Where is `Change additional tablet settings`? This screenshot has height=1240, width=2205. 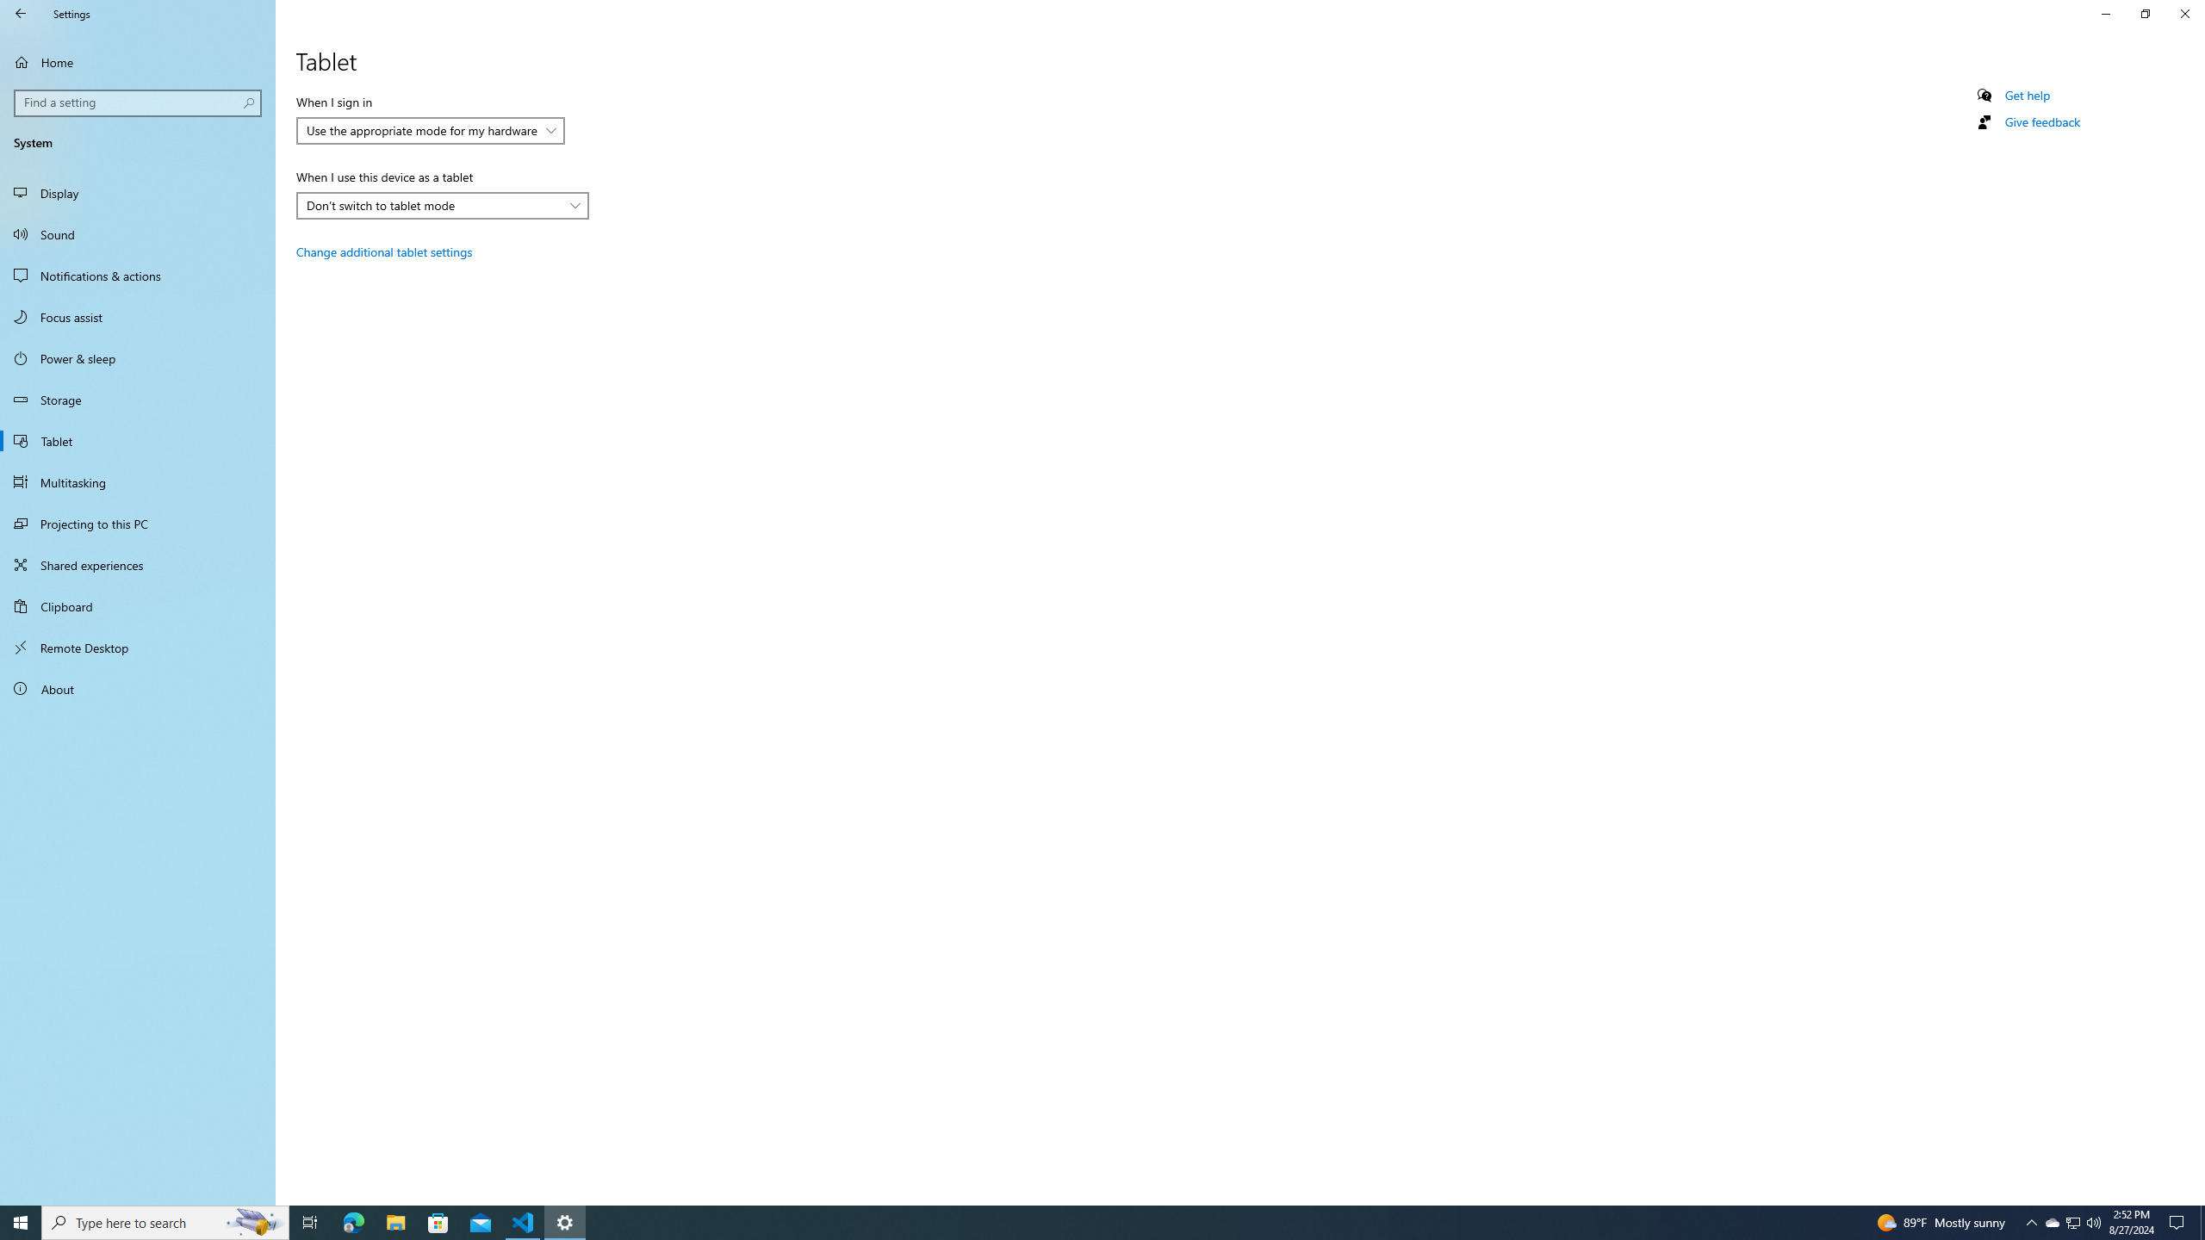 Change additional tablet settings is located at coordinates (383, 251).